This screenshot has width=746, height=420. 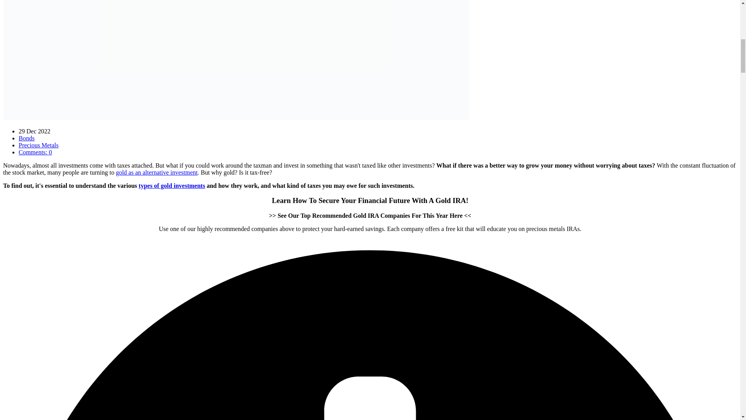 What do you see at coordinates (39, 145) in the screenshot?
I see `Precious Metals` at bounding box center [39, 145].